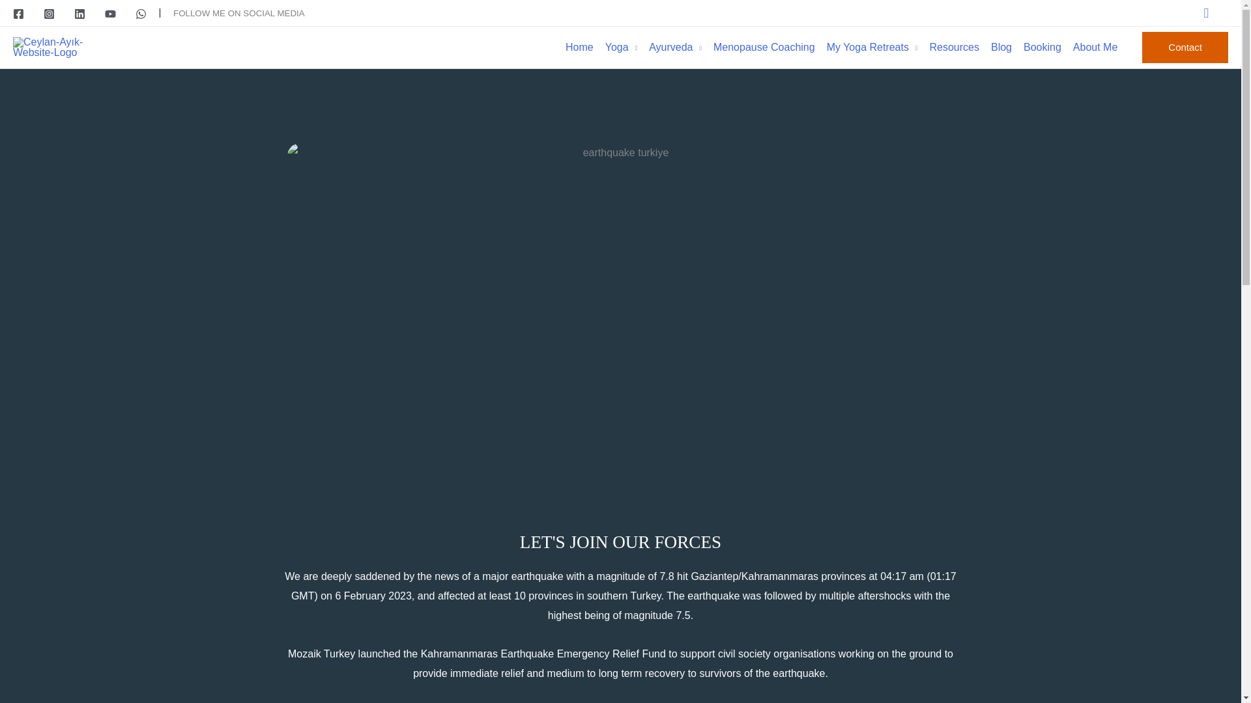 The width and height of the screenshot is (1251, 703). What do you see at coordinates (960, 47) in the screenshot?
I see `Resources` at bounding box center [960, 47].